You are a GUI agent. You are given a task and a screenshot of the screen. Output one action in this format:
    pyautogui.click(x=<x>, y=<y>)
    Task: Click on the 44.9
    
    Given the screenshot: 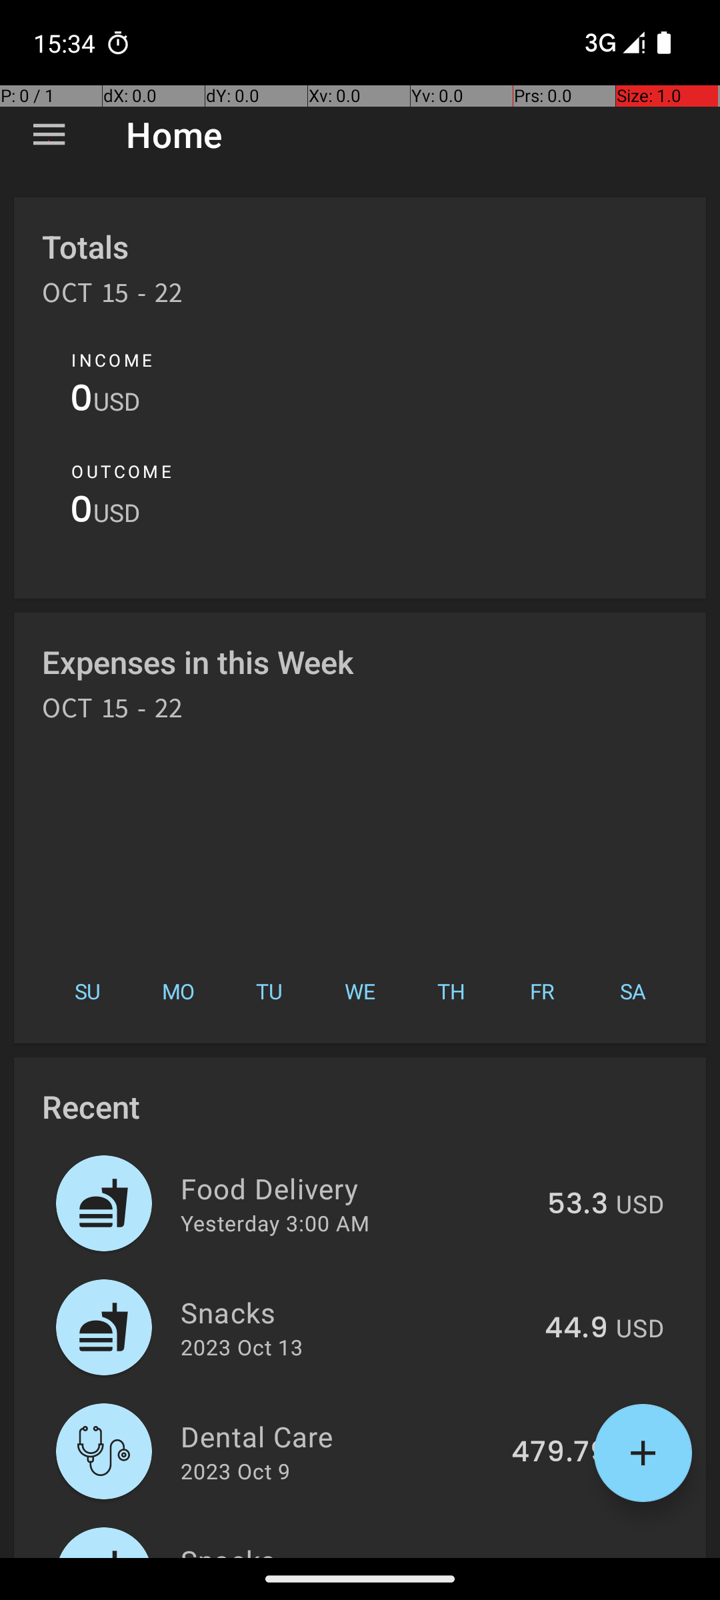 What is the action you would take?
    pyautogui.click(x=576, y=1329)
    